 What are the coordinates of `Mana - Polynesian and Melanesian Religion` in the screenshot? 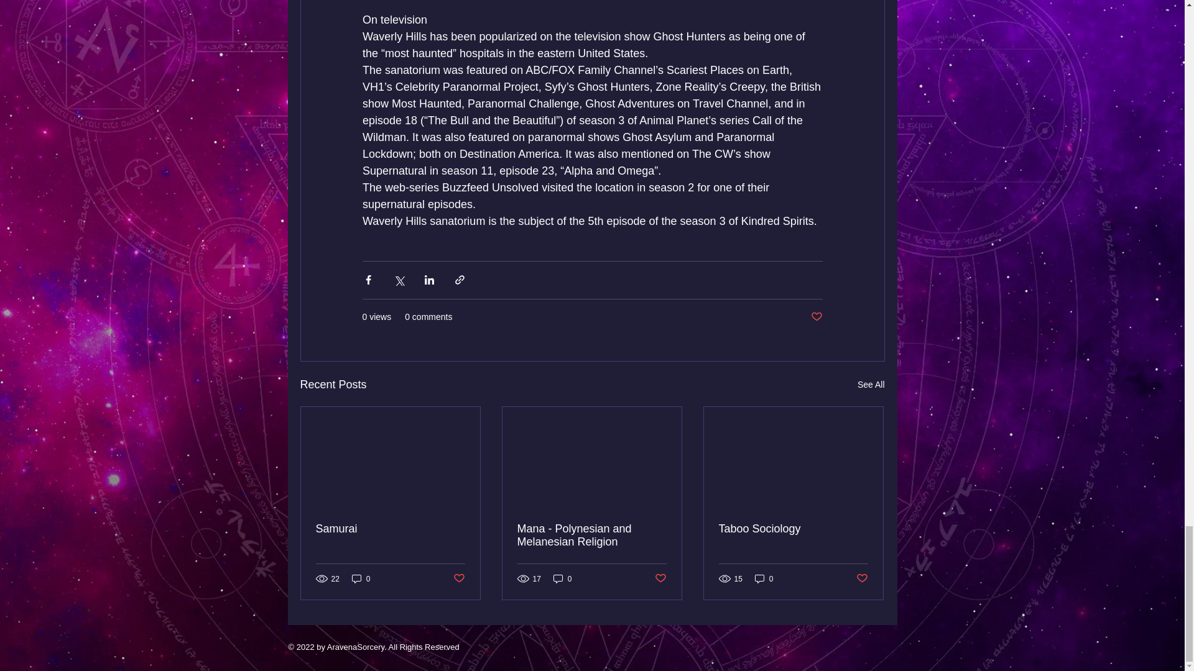 It's located at (591, 536).